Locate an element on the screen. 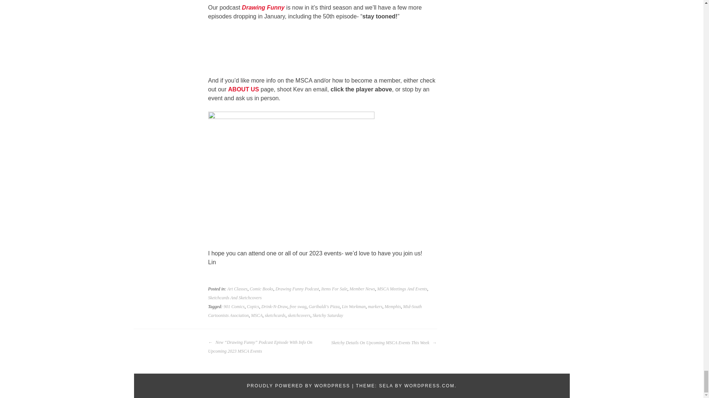 Image resolution: width=709 pixels, height=398 pixels. Mid-South Cartoonists Asociation is located at coordinates (315, 311).